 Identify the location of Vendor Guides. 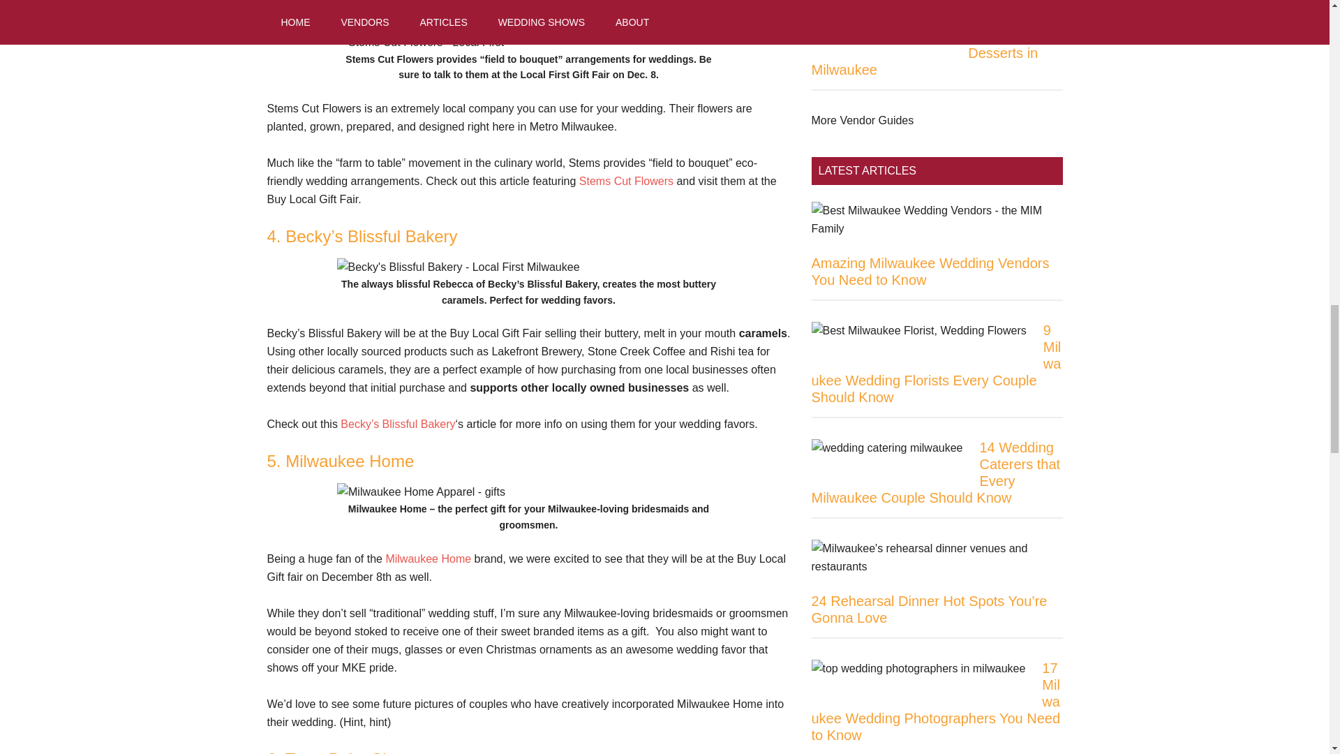
(862, 120).